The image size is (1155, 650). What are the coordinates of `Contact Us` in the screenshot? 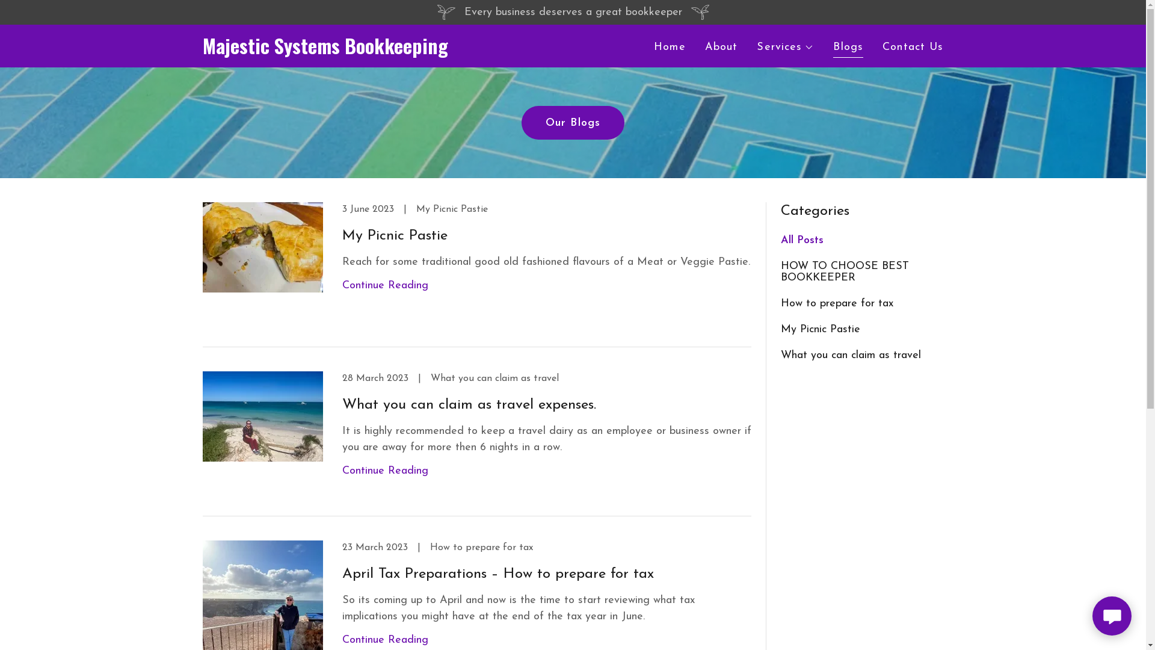 It's located at (913, 48).